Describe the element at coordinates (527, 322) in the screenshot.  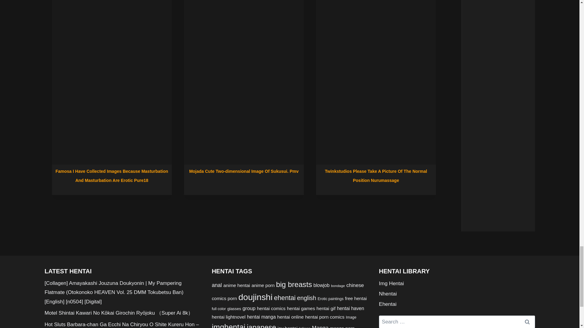
I see `Search` at that location.